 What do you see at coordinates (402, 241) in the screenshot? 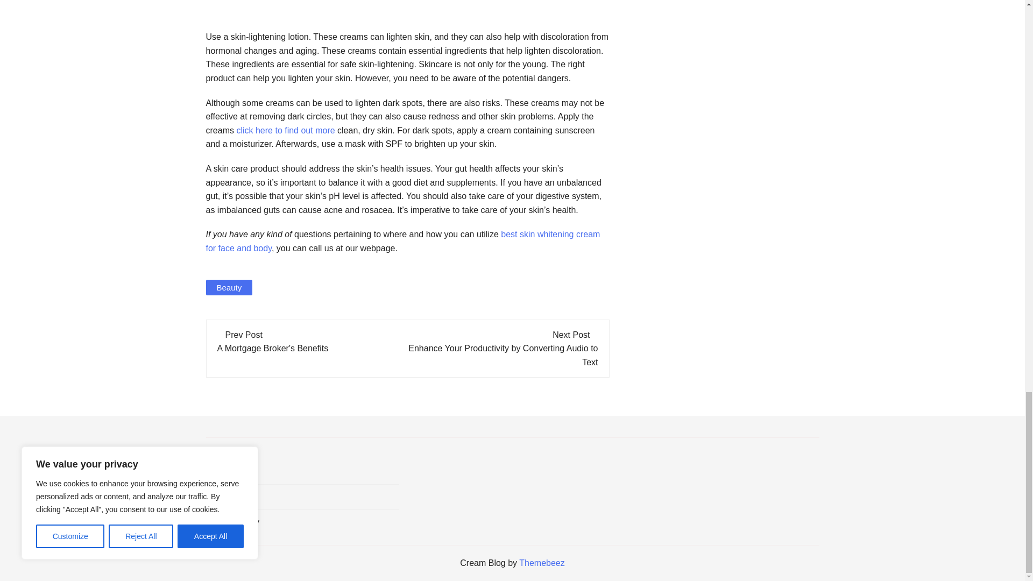
I see `best skin whitening cream for face and body` at bounding box center [402, 241].